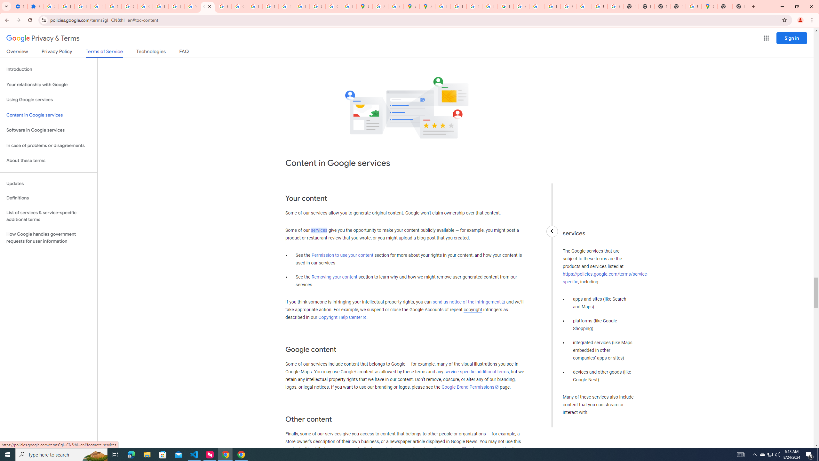 The height and width of the screenshot is (461, 819). I want to click on YouTube, so click(521, 6).